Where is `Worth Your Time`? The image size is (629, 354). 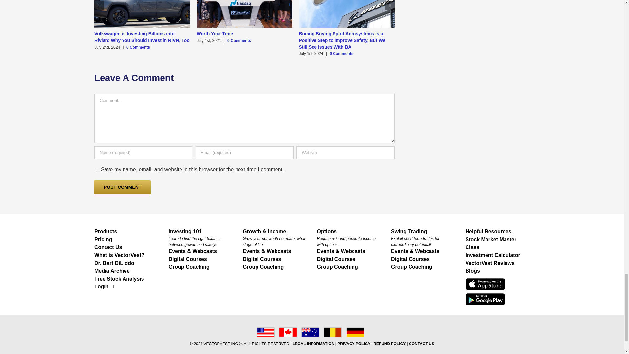
Worth Your Time is located at coordinates (214, 34).